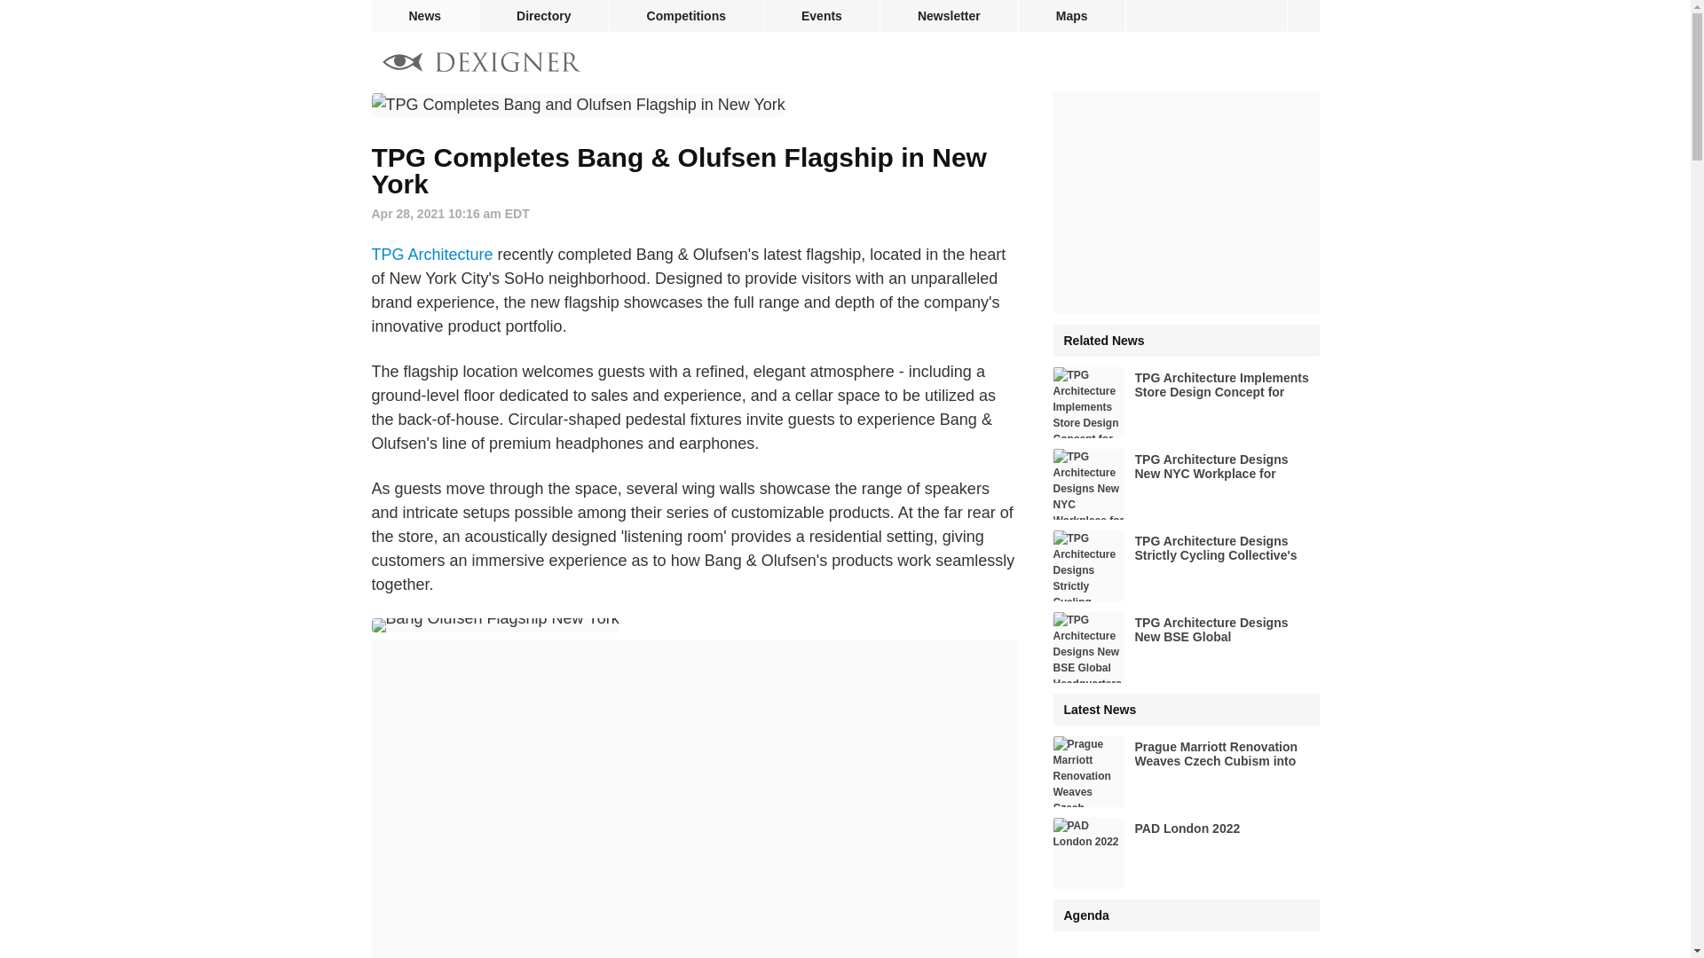 This screenshot has width=1704, height=958. What do you see at coordinates (687, 16) in the screenshot?
I see `Competitions` at bounding box center [687, 16].